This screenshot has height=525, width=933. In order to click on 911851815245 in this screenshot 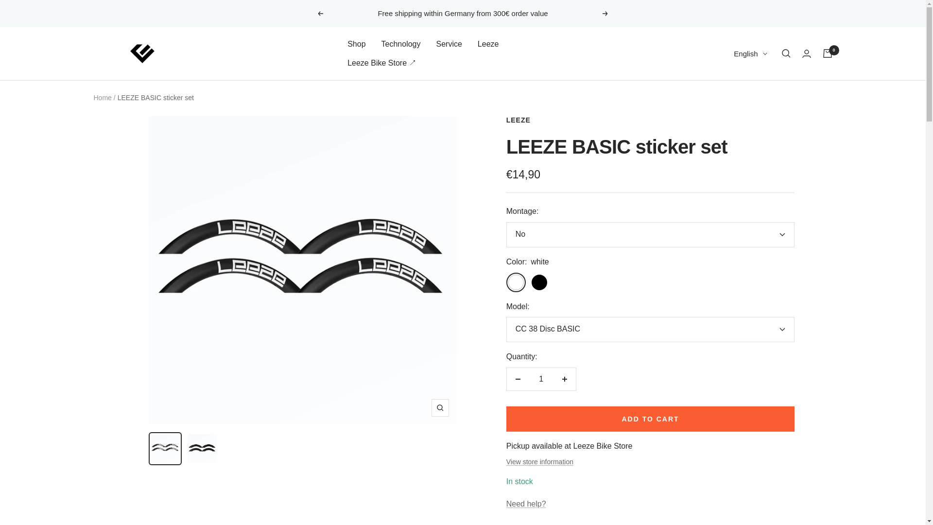, I will do `click(650, 283)`.